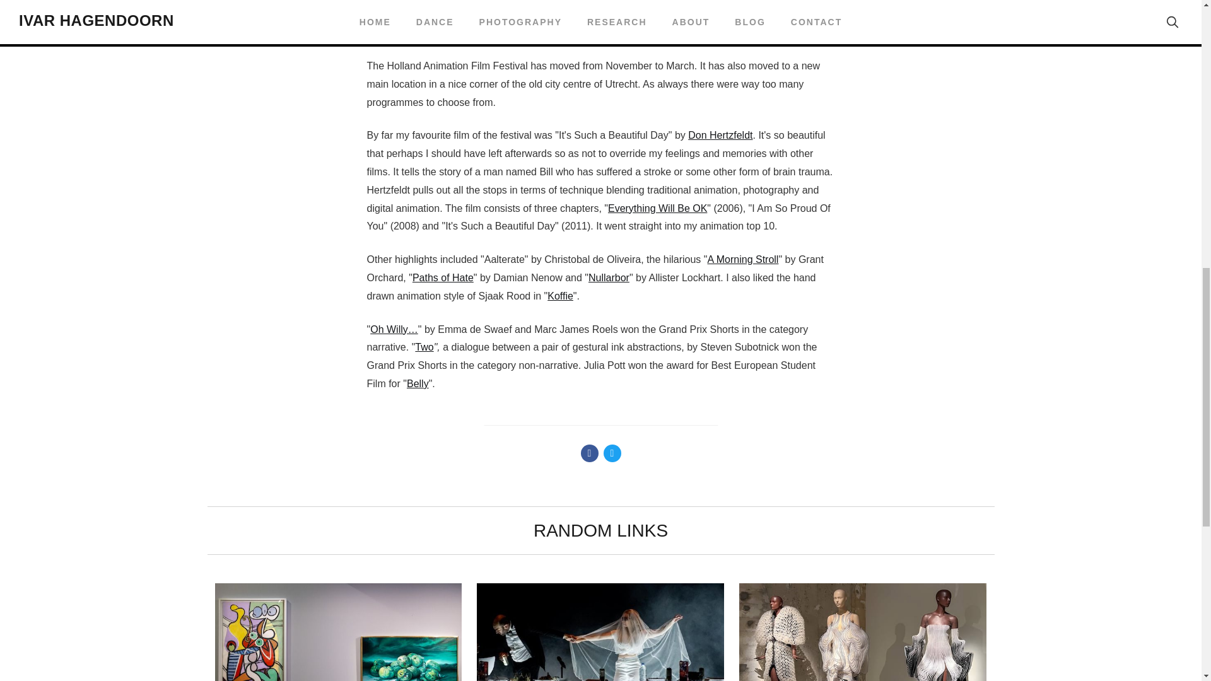 This screenshot has height=681, width=1211. What do you see at coordinates (743, 259) in the screenshot?
I see `A Morning Stroll` at bounding box center [743, 259].